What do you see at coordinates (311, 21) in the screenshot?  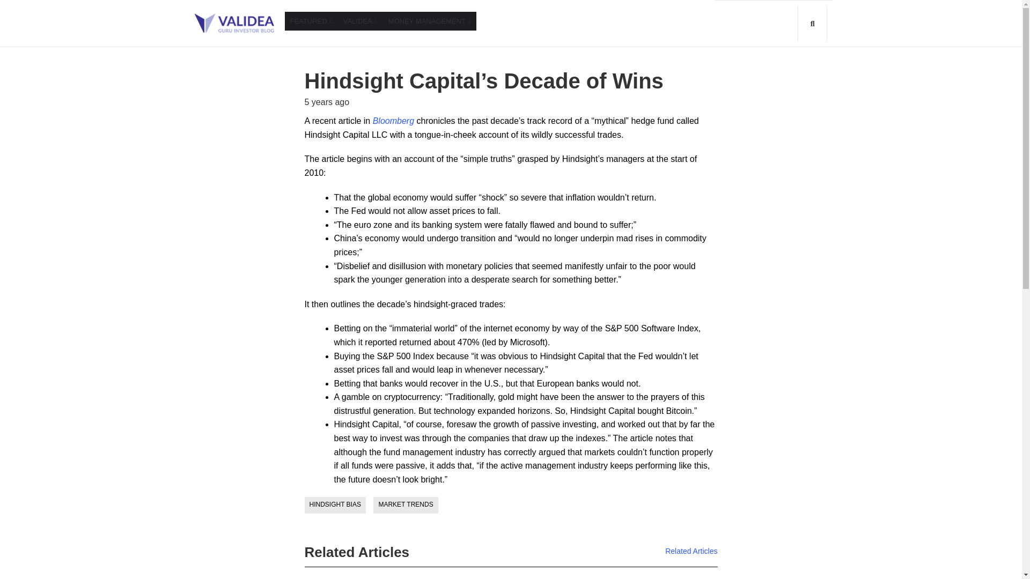 I see `FEATURED` at bounding box center [311, 21].